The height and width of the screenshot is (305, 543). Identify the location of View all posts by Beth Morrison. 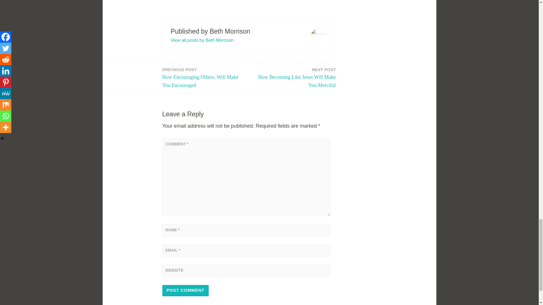
(186, 290).